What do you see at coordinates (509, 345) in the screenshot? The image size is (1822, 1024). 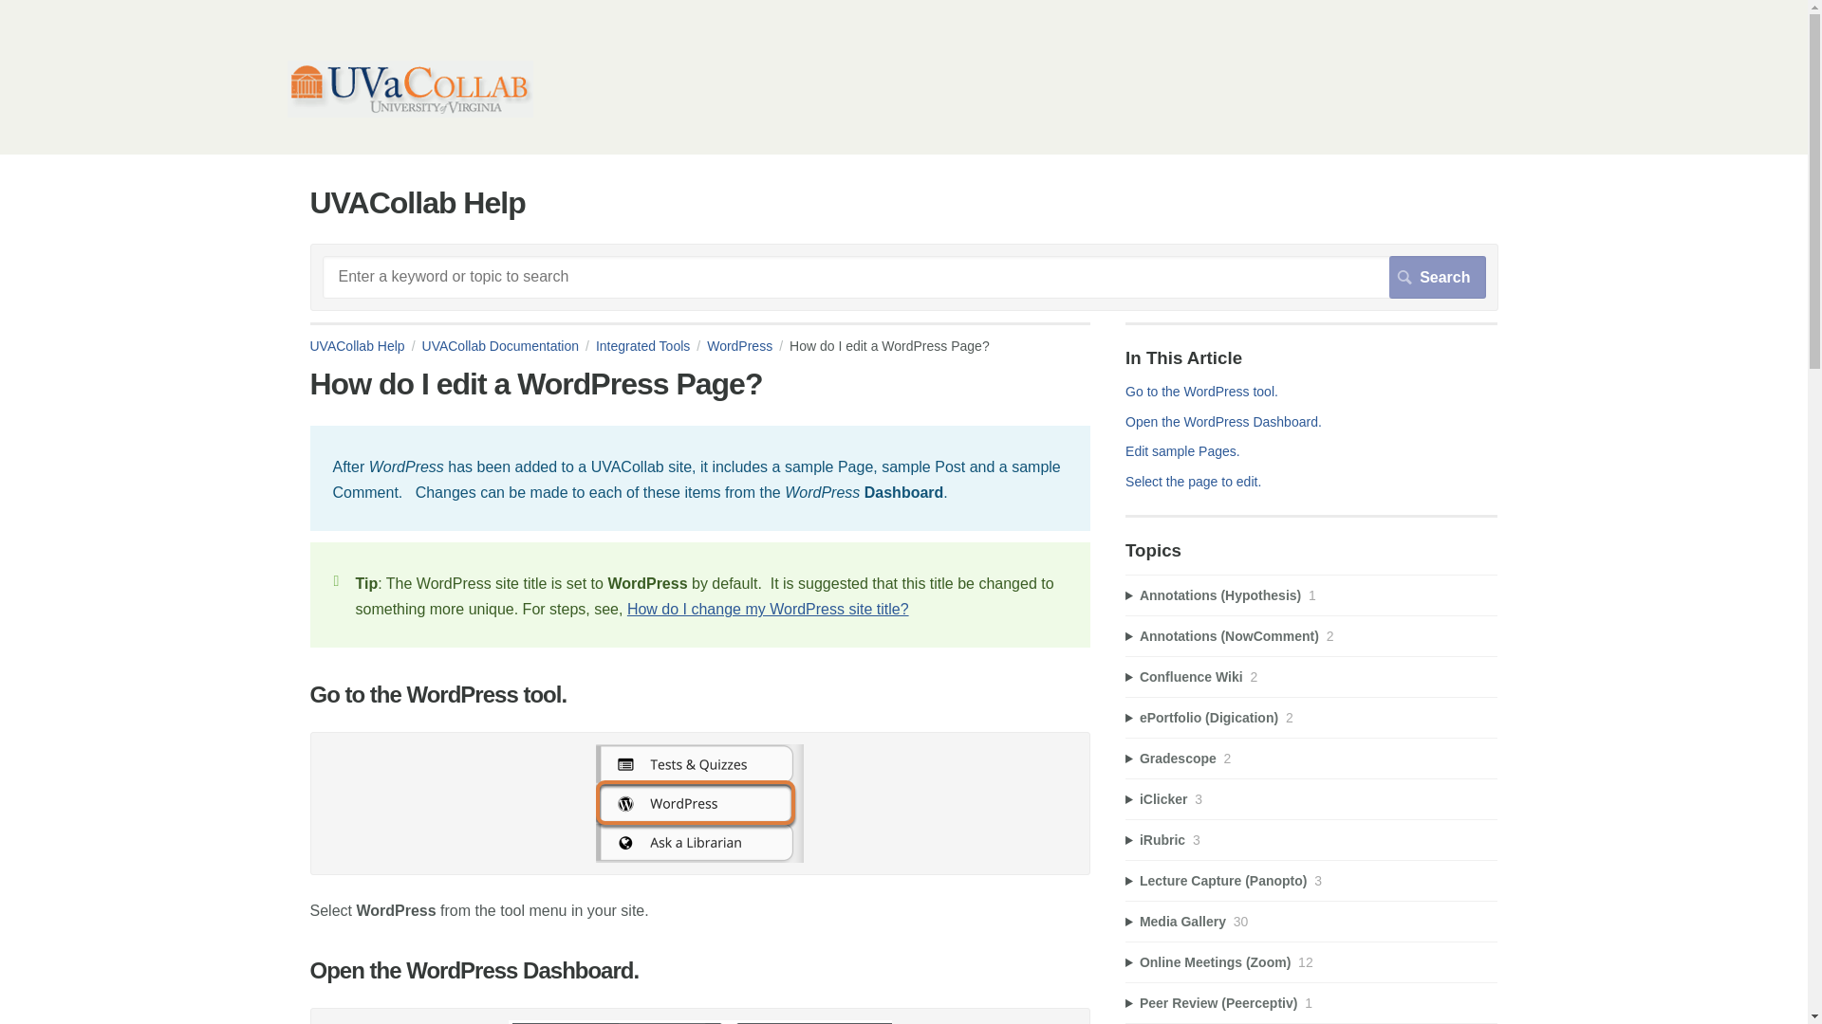 I see `UVACollab Documentation` at bounding box center [509, 345].